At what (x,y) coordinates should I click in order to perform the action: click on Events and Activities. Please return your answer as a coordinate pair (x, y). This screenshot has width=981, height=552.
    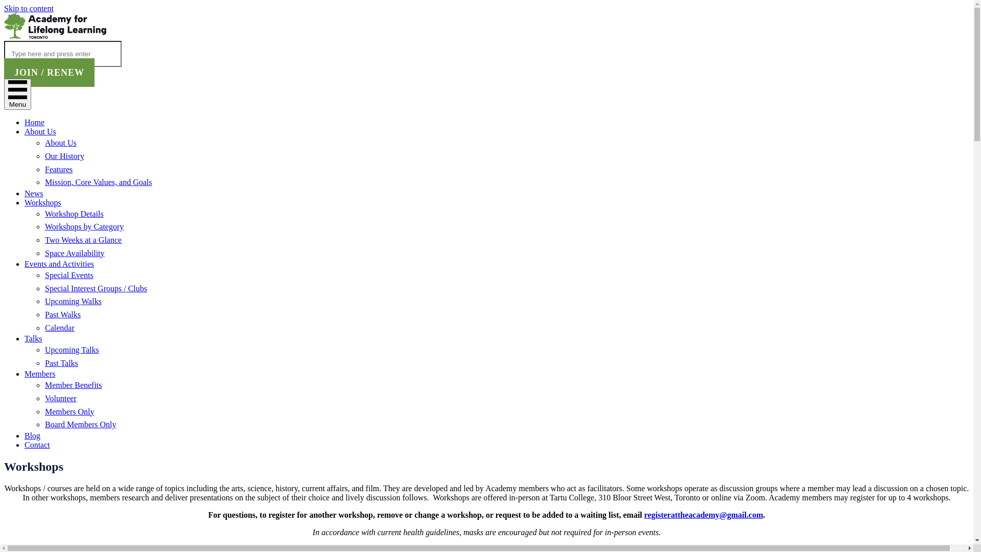
    Looking at the image, I should click on (59, 264).